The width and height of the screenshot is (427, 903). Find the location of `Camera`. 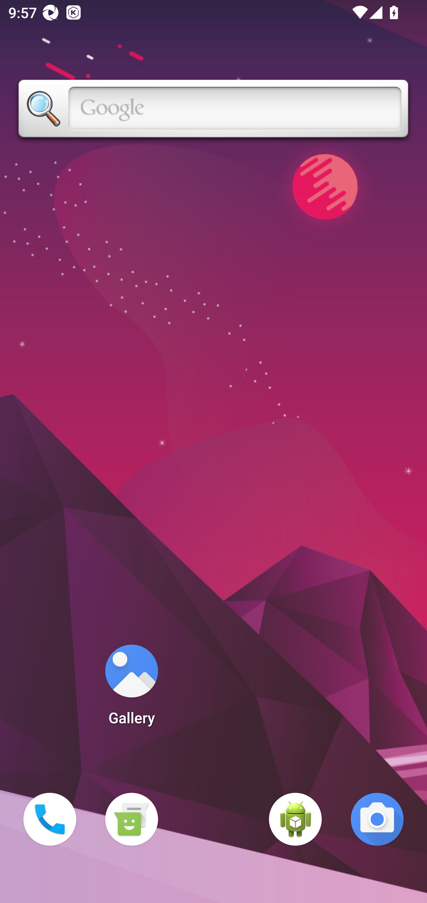

Camera is located at coordinates (377, 819).